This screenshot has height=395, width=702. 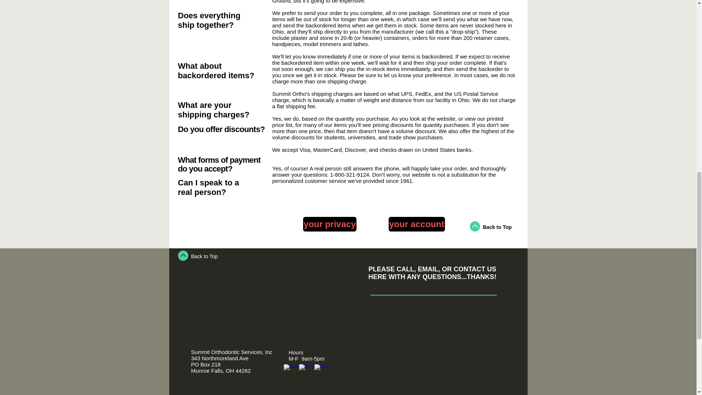 I want to click on your account, so click(x=416, y=224).